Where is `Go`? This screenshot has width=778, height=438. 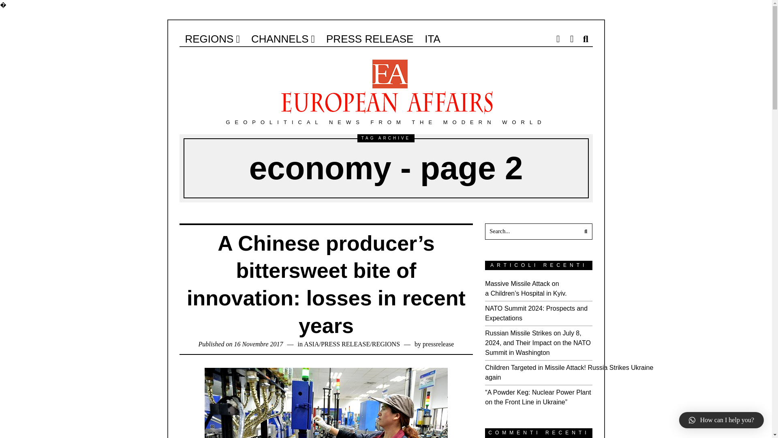 Go is located at coordinates (584, 231).